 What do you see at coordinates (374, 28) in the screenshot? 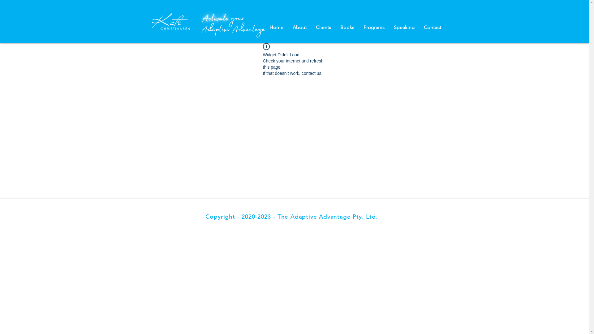
I see `Programs` at bounding box center [374, 28].